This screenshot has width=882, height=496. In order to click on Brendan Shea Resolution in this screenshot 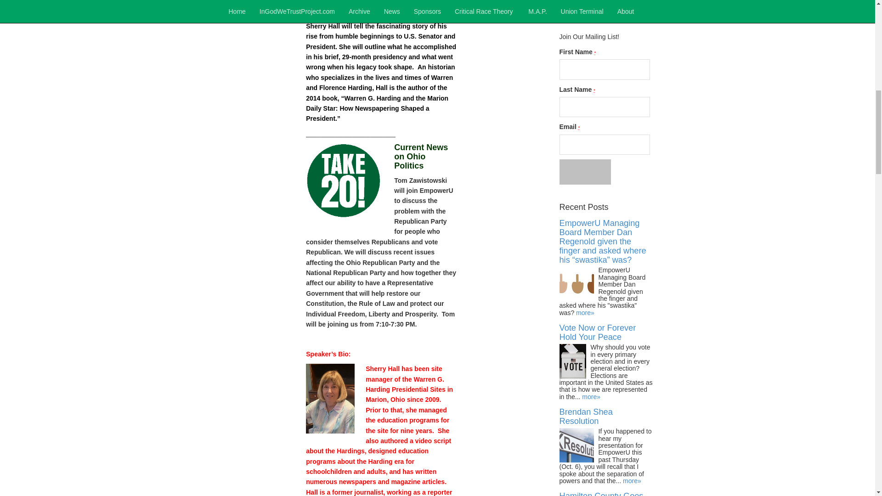, I will do `click(586, 416)`.